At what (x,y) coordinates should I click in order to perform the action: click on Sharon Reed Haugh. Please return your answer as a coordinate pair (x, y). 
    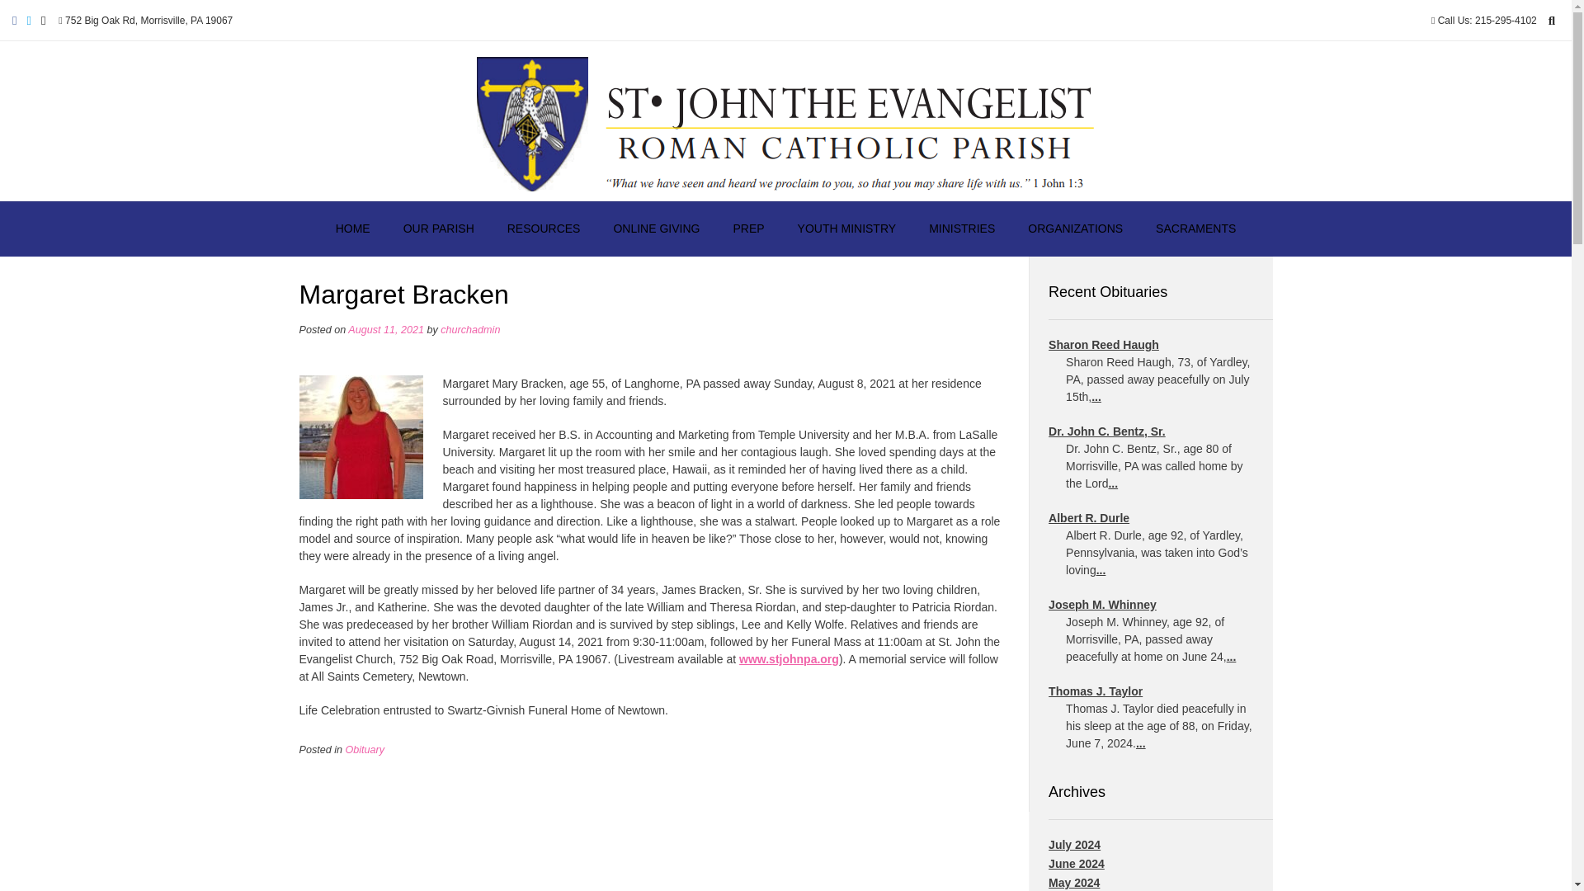
    Looking at the image, I should click on (1104, 345).